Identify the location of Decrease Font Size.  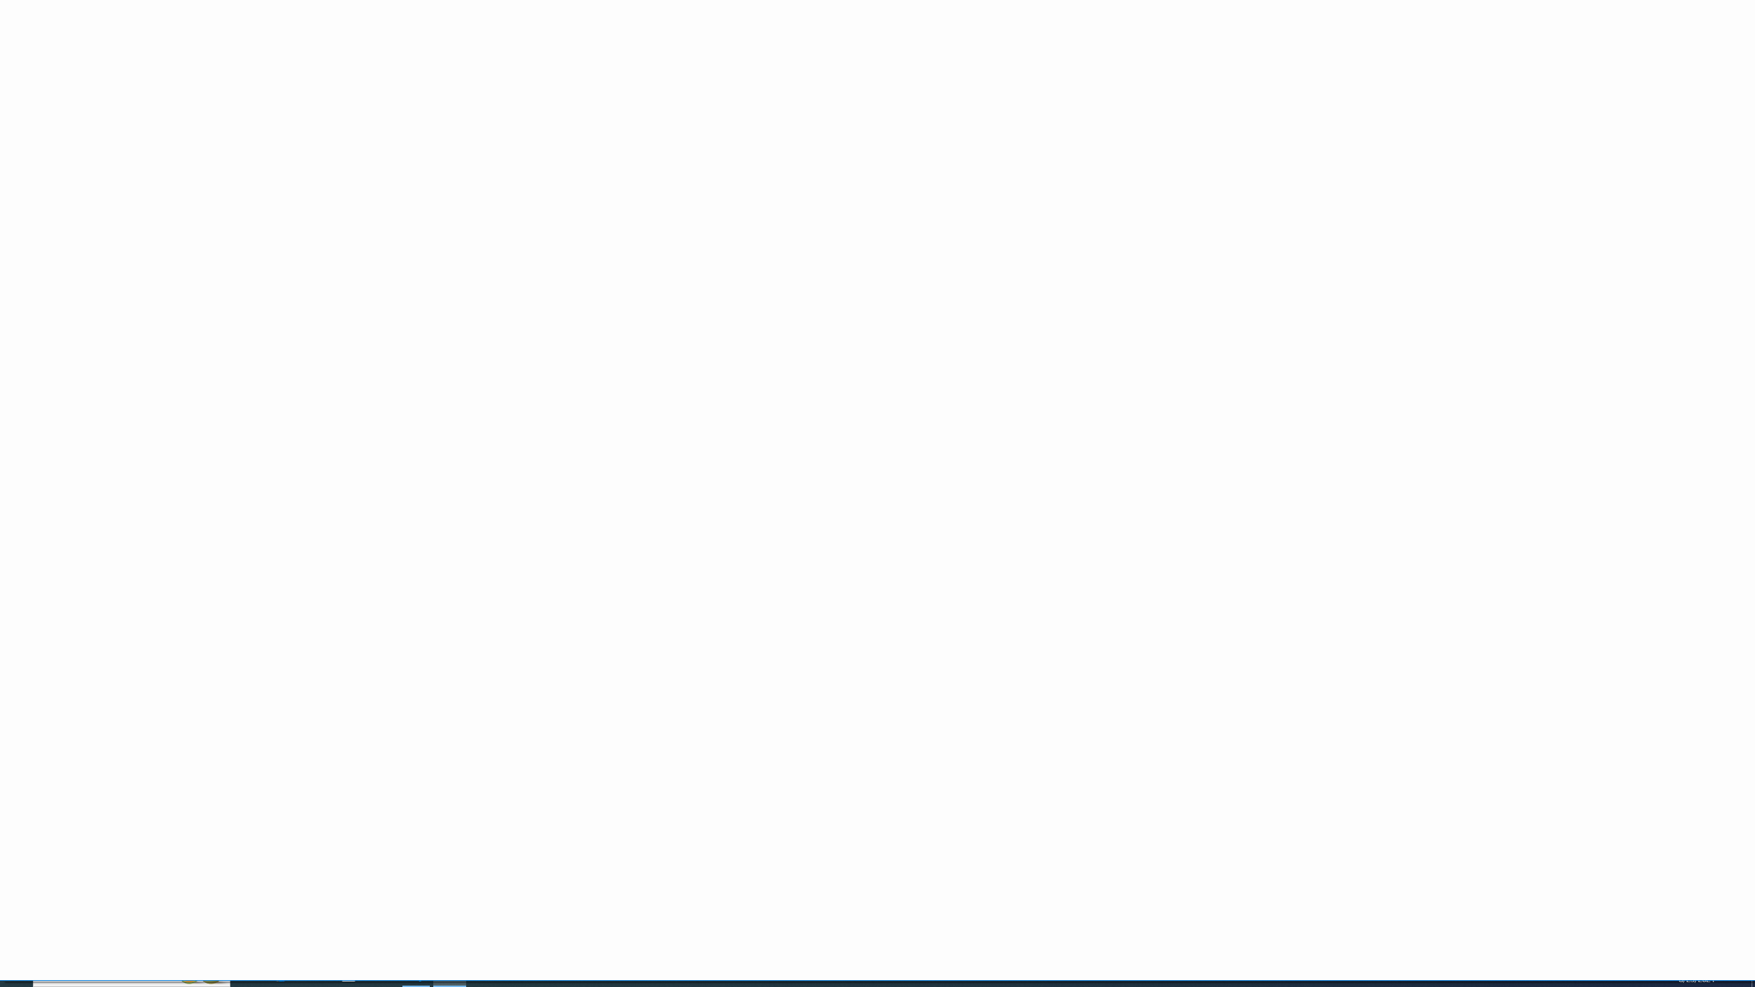
(291, 60).